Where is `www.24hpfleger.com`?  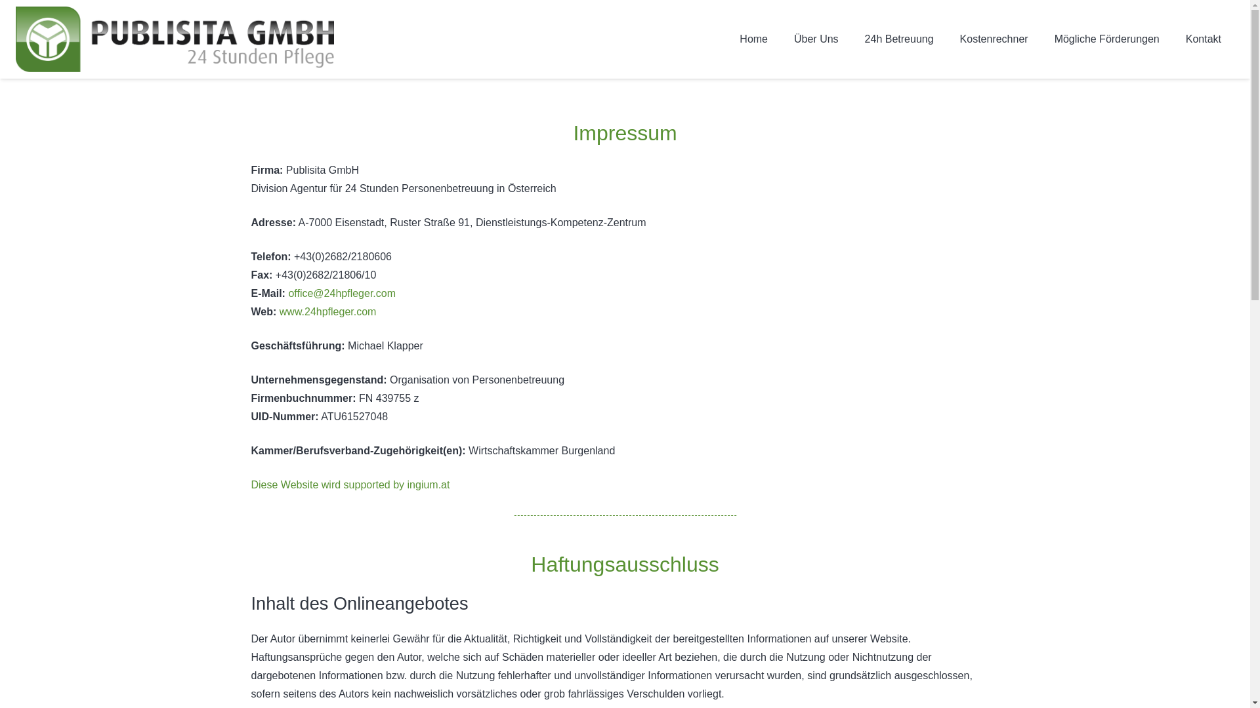
www.24hpfleger.com is located at coordinates (328, 312).